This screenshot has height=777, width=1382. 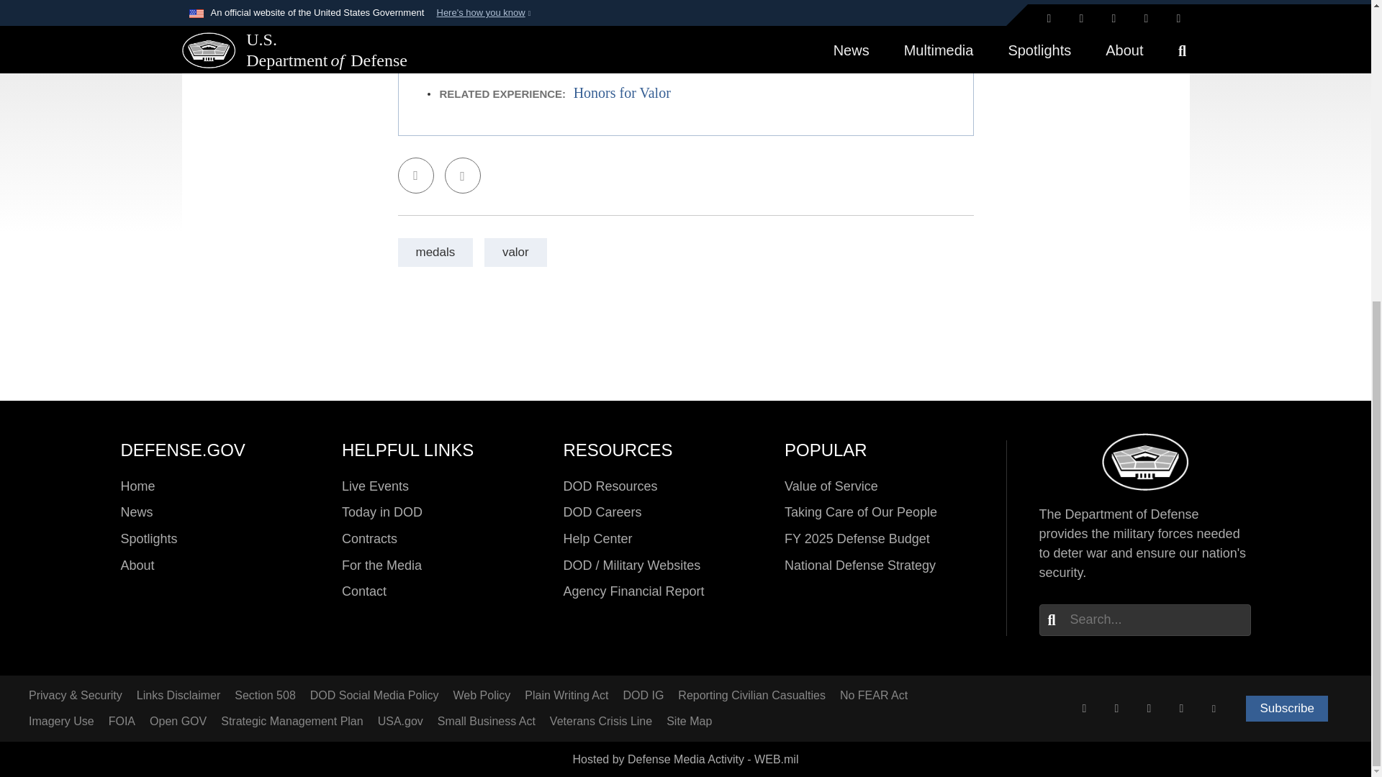 What do you see at coordinates (1148, 708) in the screenshot?
I see `Instagram` at bounding box center [1148, 708].